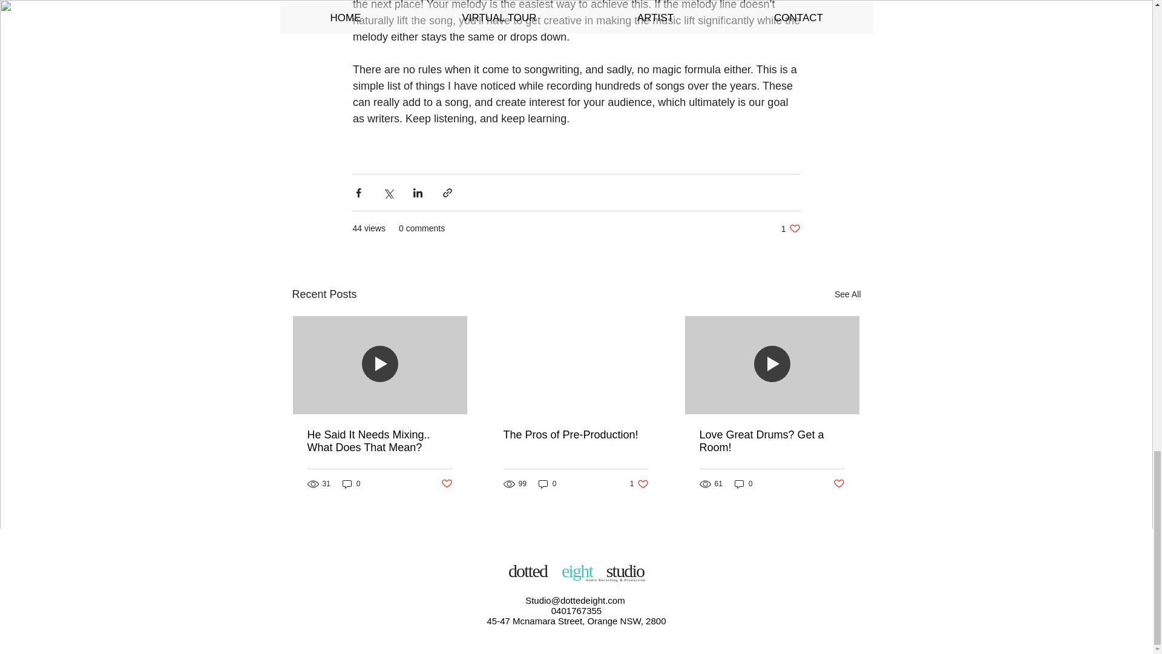 This screenshot has height=654, width=1162. I want to click on He Said It Needs Mixing.. What Does That Mean?, so click(380, 441).